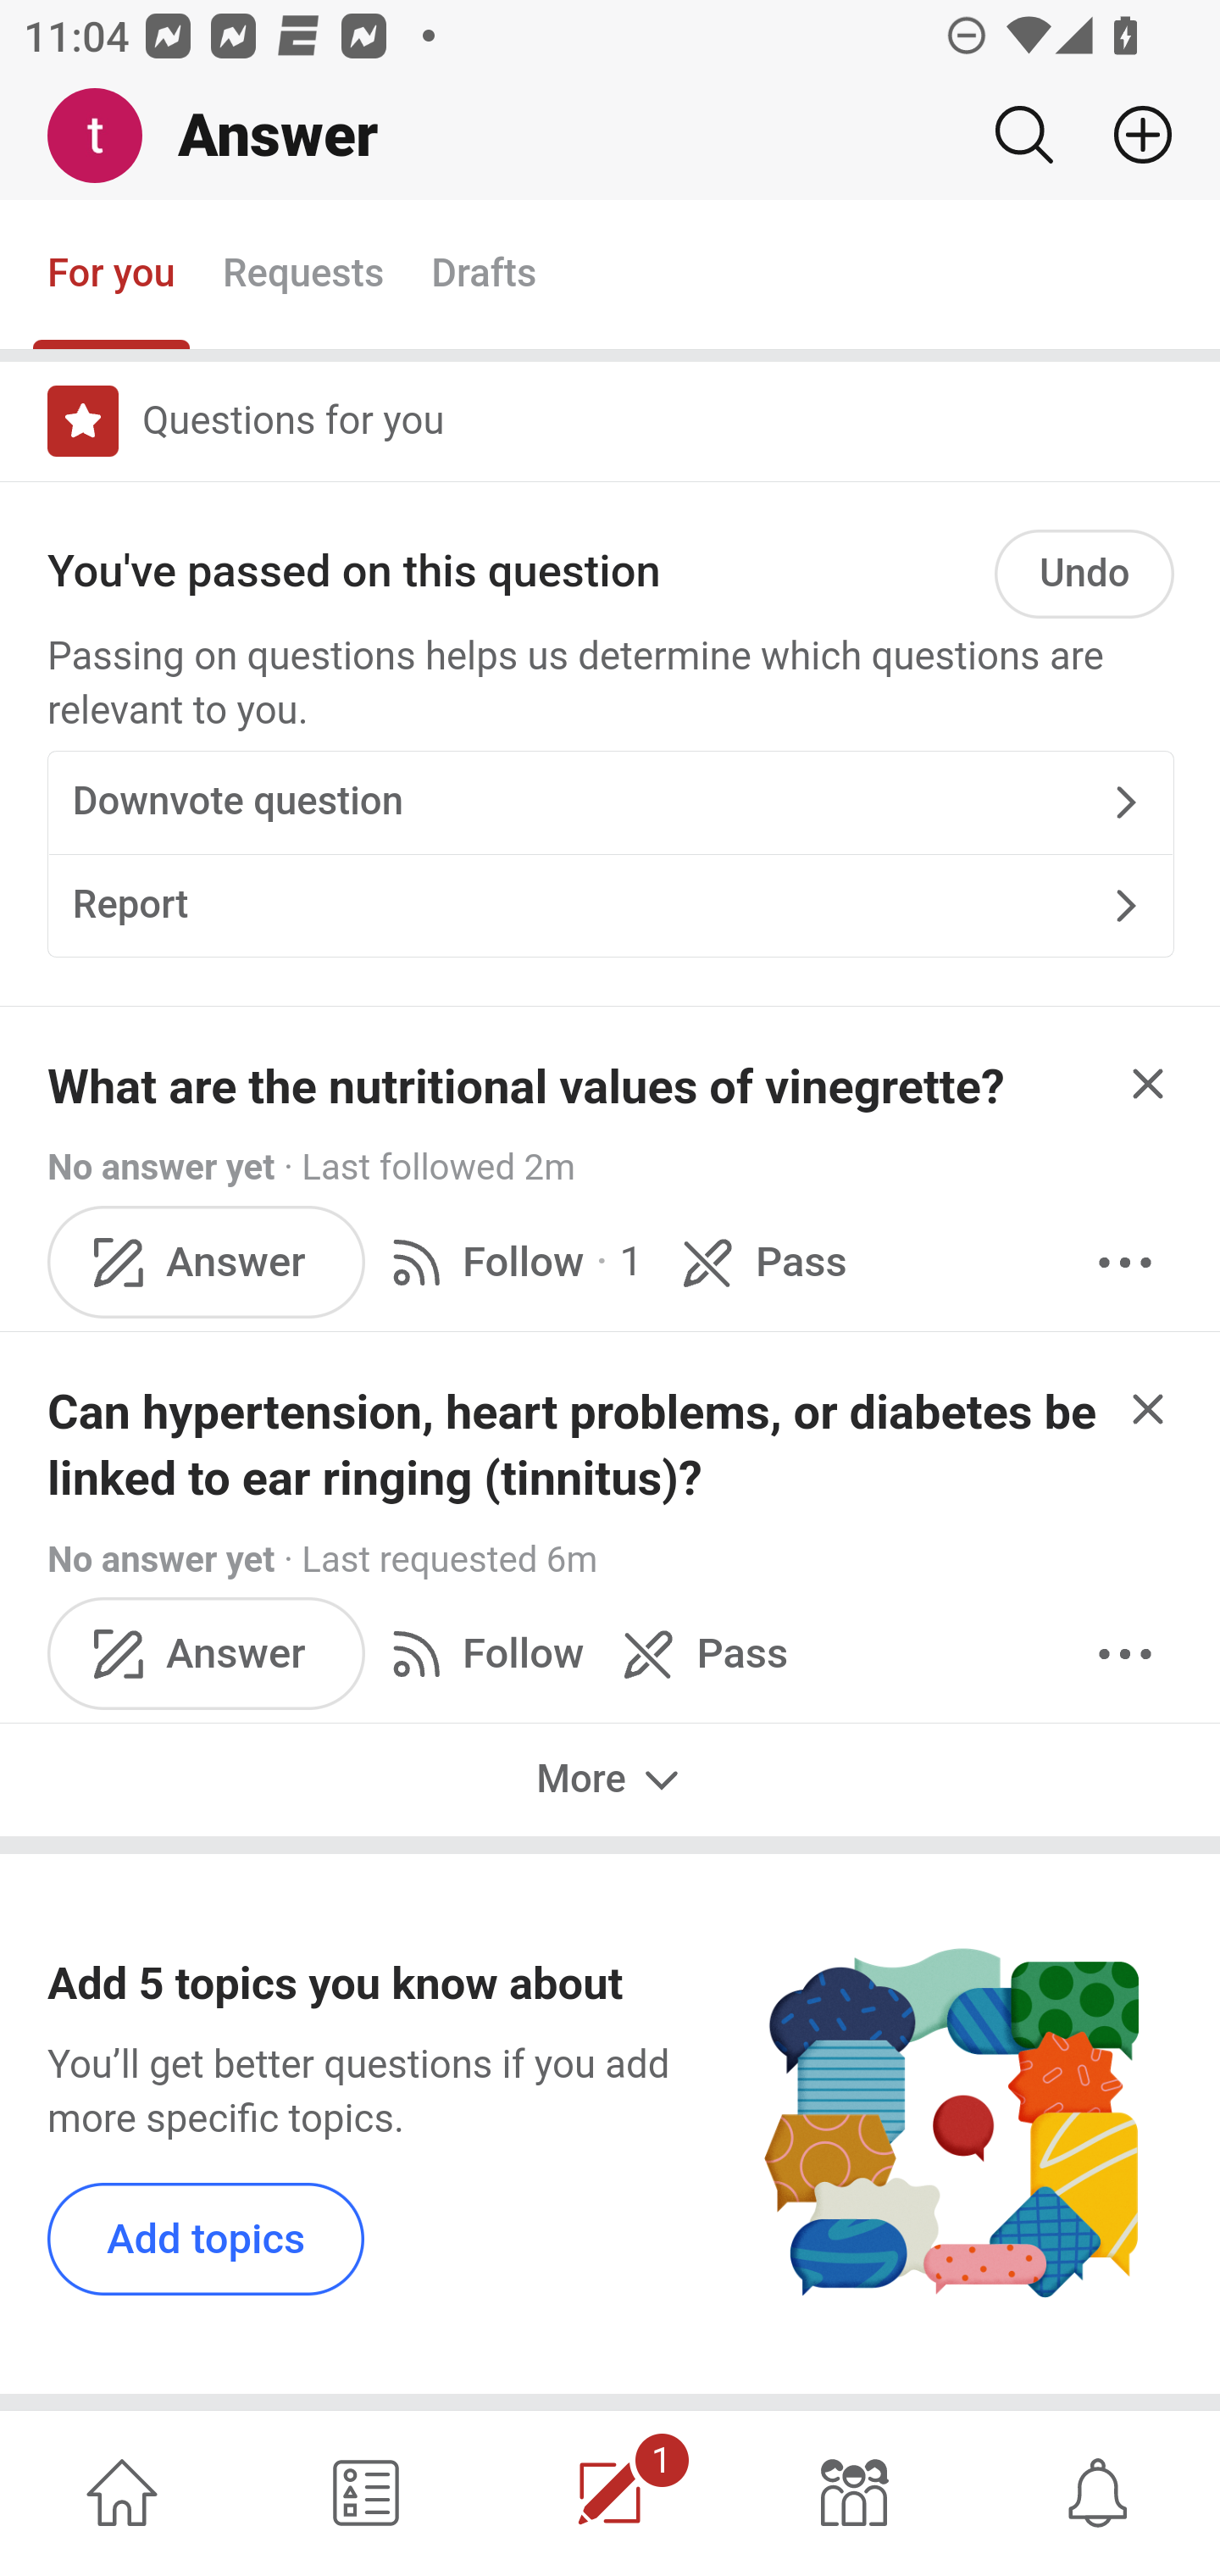 The height and width of the screenshot is (2576, 1220). Describe the element at coordinates (1149, 1084) in the screenshot. I see `Hide` at that location.